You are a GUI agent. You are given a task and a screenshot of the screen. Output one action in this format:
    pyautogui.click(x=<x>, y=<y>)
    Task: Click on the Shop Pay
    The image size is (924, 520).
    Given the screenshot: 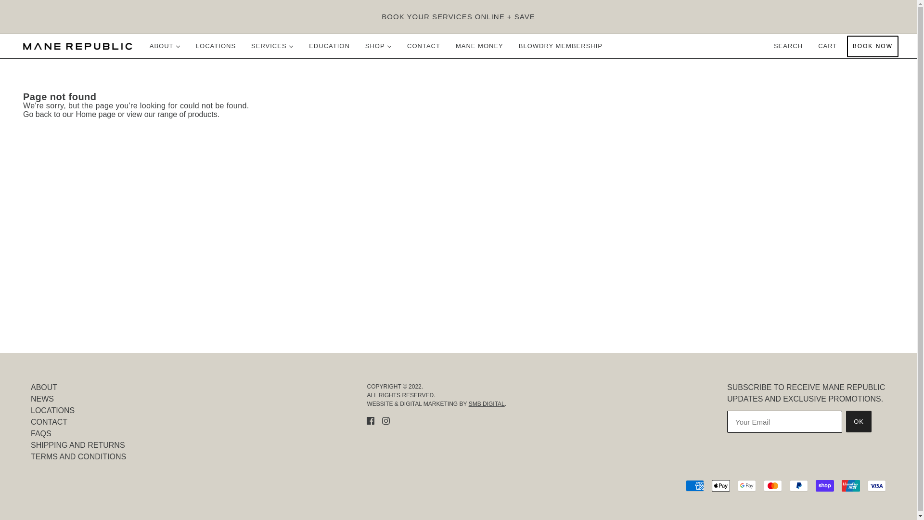 What is the action you would take?
    pyautogui.click(x=825, y=485)
    